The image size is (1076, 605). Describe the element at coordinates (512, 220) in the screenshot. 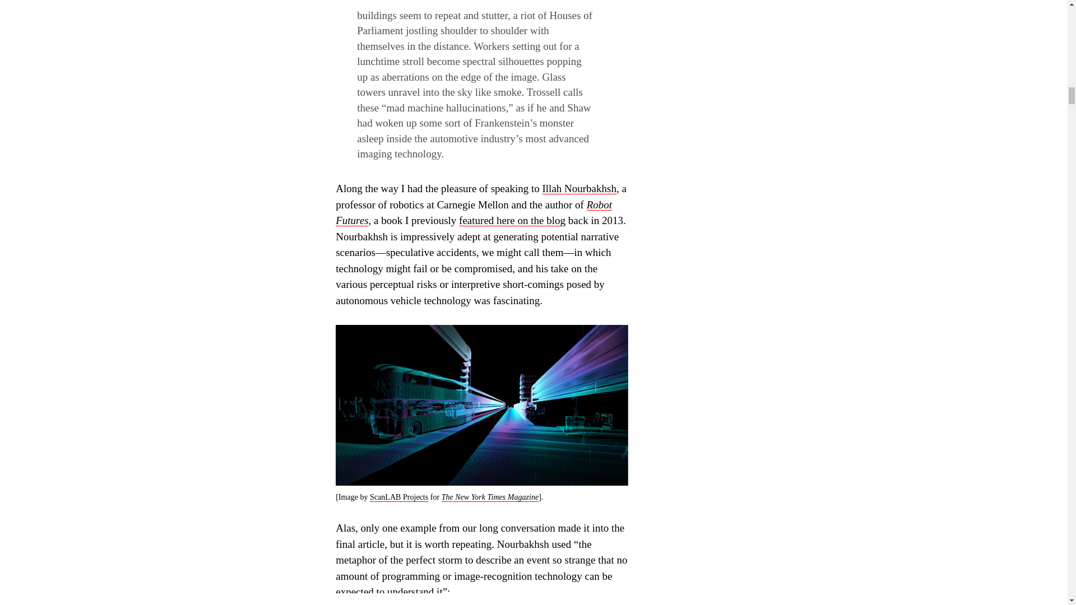

I see `featured here on the blog` at that location.